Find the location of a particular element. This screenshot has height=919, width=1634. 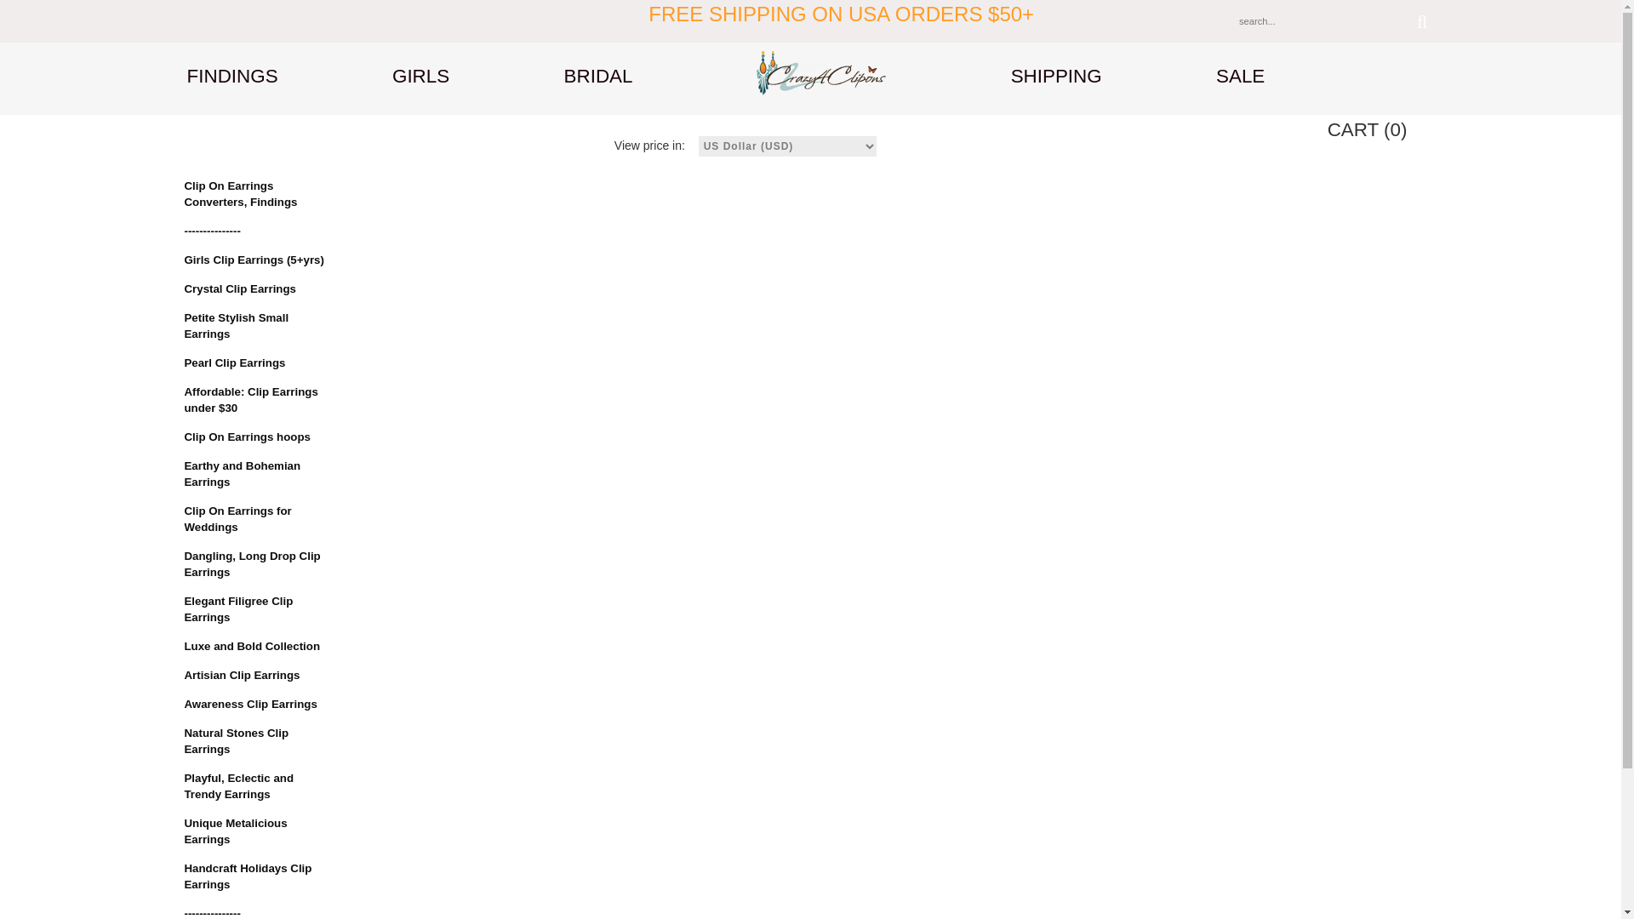

Earthy and Bohemian Earrings is located at coordinates (255, 474).